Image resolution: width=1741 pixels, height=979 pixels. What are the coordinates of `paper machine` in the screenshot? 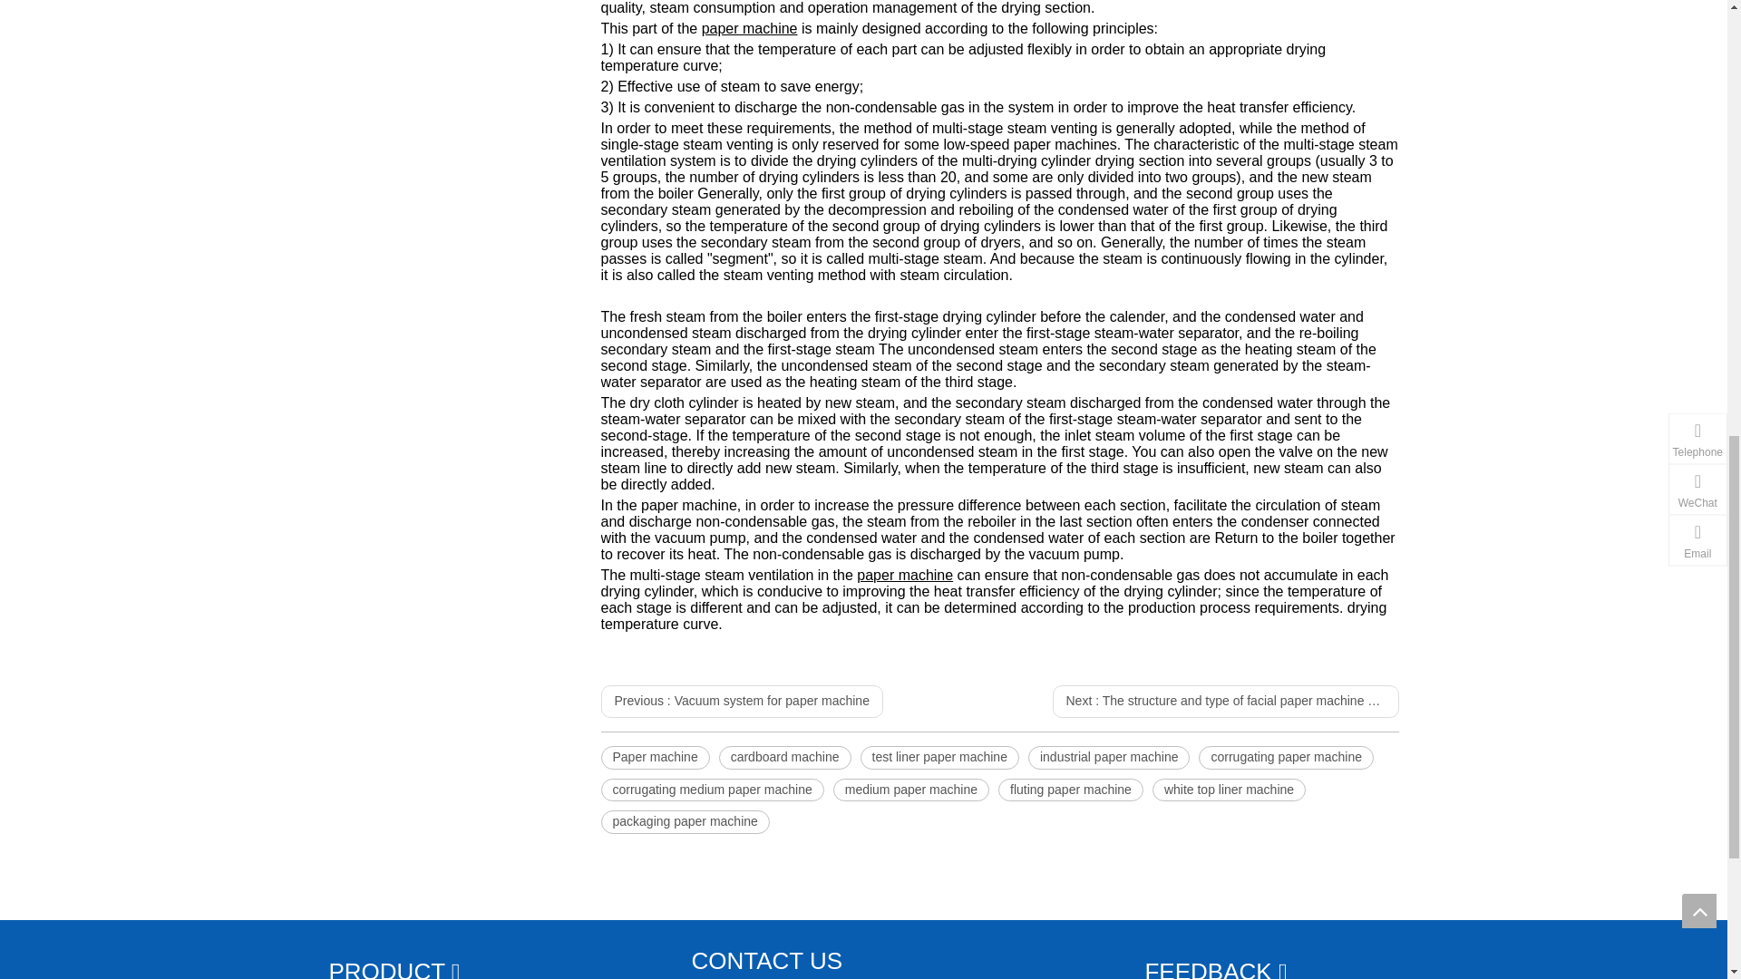 It's located at (749, 27).